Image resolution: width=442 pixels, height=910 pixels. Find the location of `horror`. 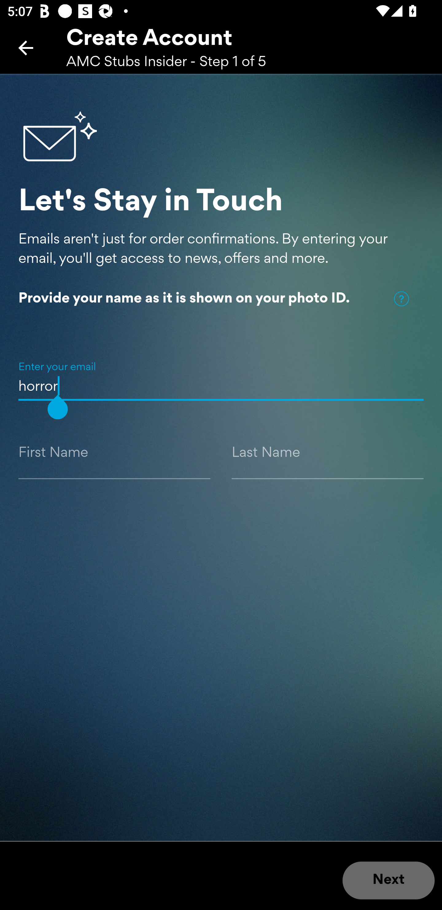

horror is located at coordinates (221, 374).